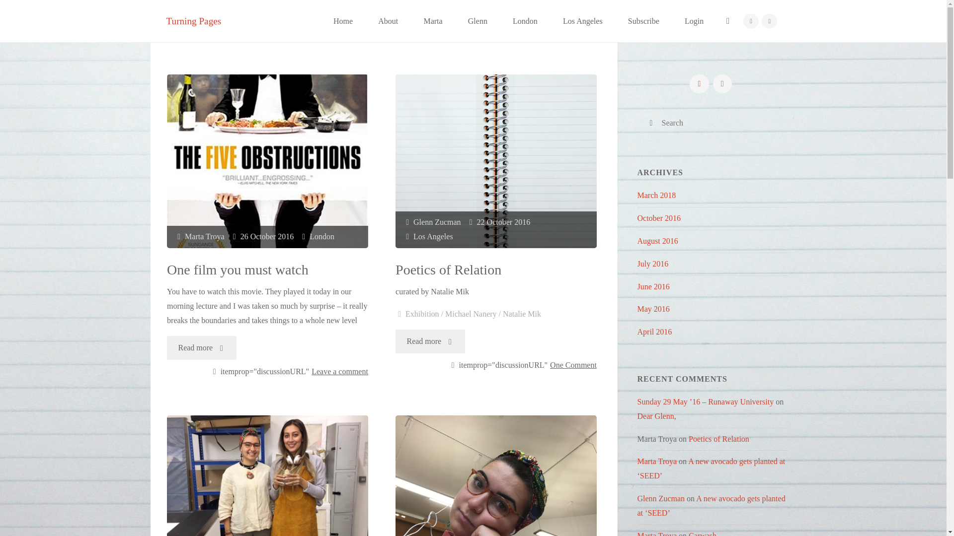  What do you see at coordinates (407, 221) in the screenshot?
I see `Author` at bounding box center [407, 221].